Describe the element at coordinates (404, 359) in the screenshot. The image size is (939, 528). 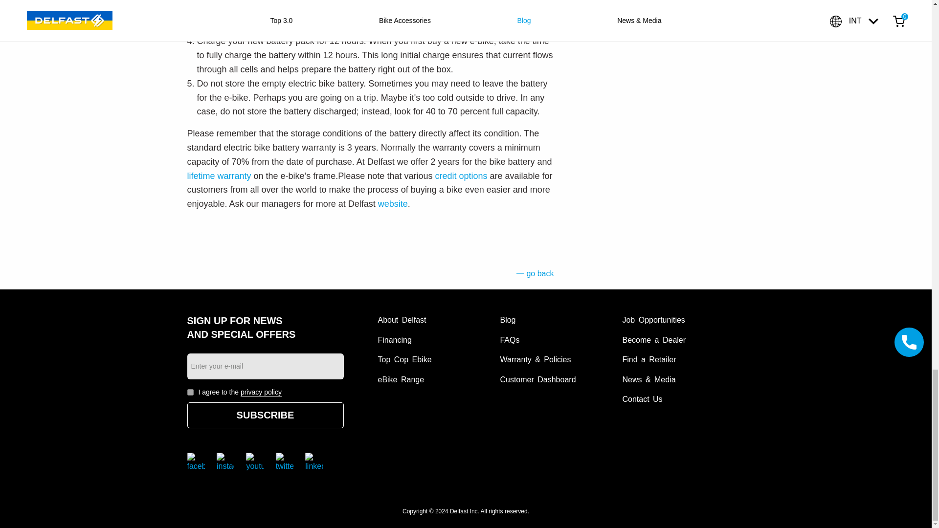
I see `Top Cop Ebike` at that location.